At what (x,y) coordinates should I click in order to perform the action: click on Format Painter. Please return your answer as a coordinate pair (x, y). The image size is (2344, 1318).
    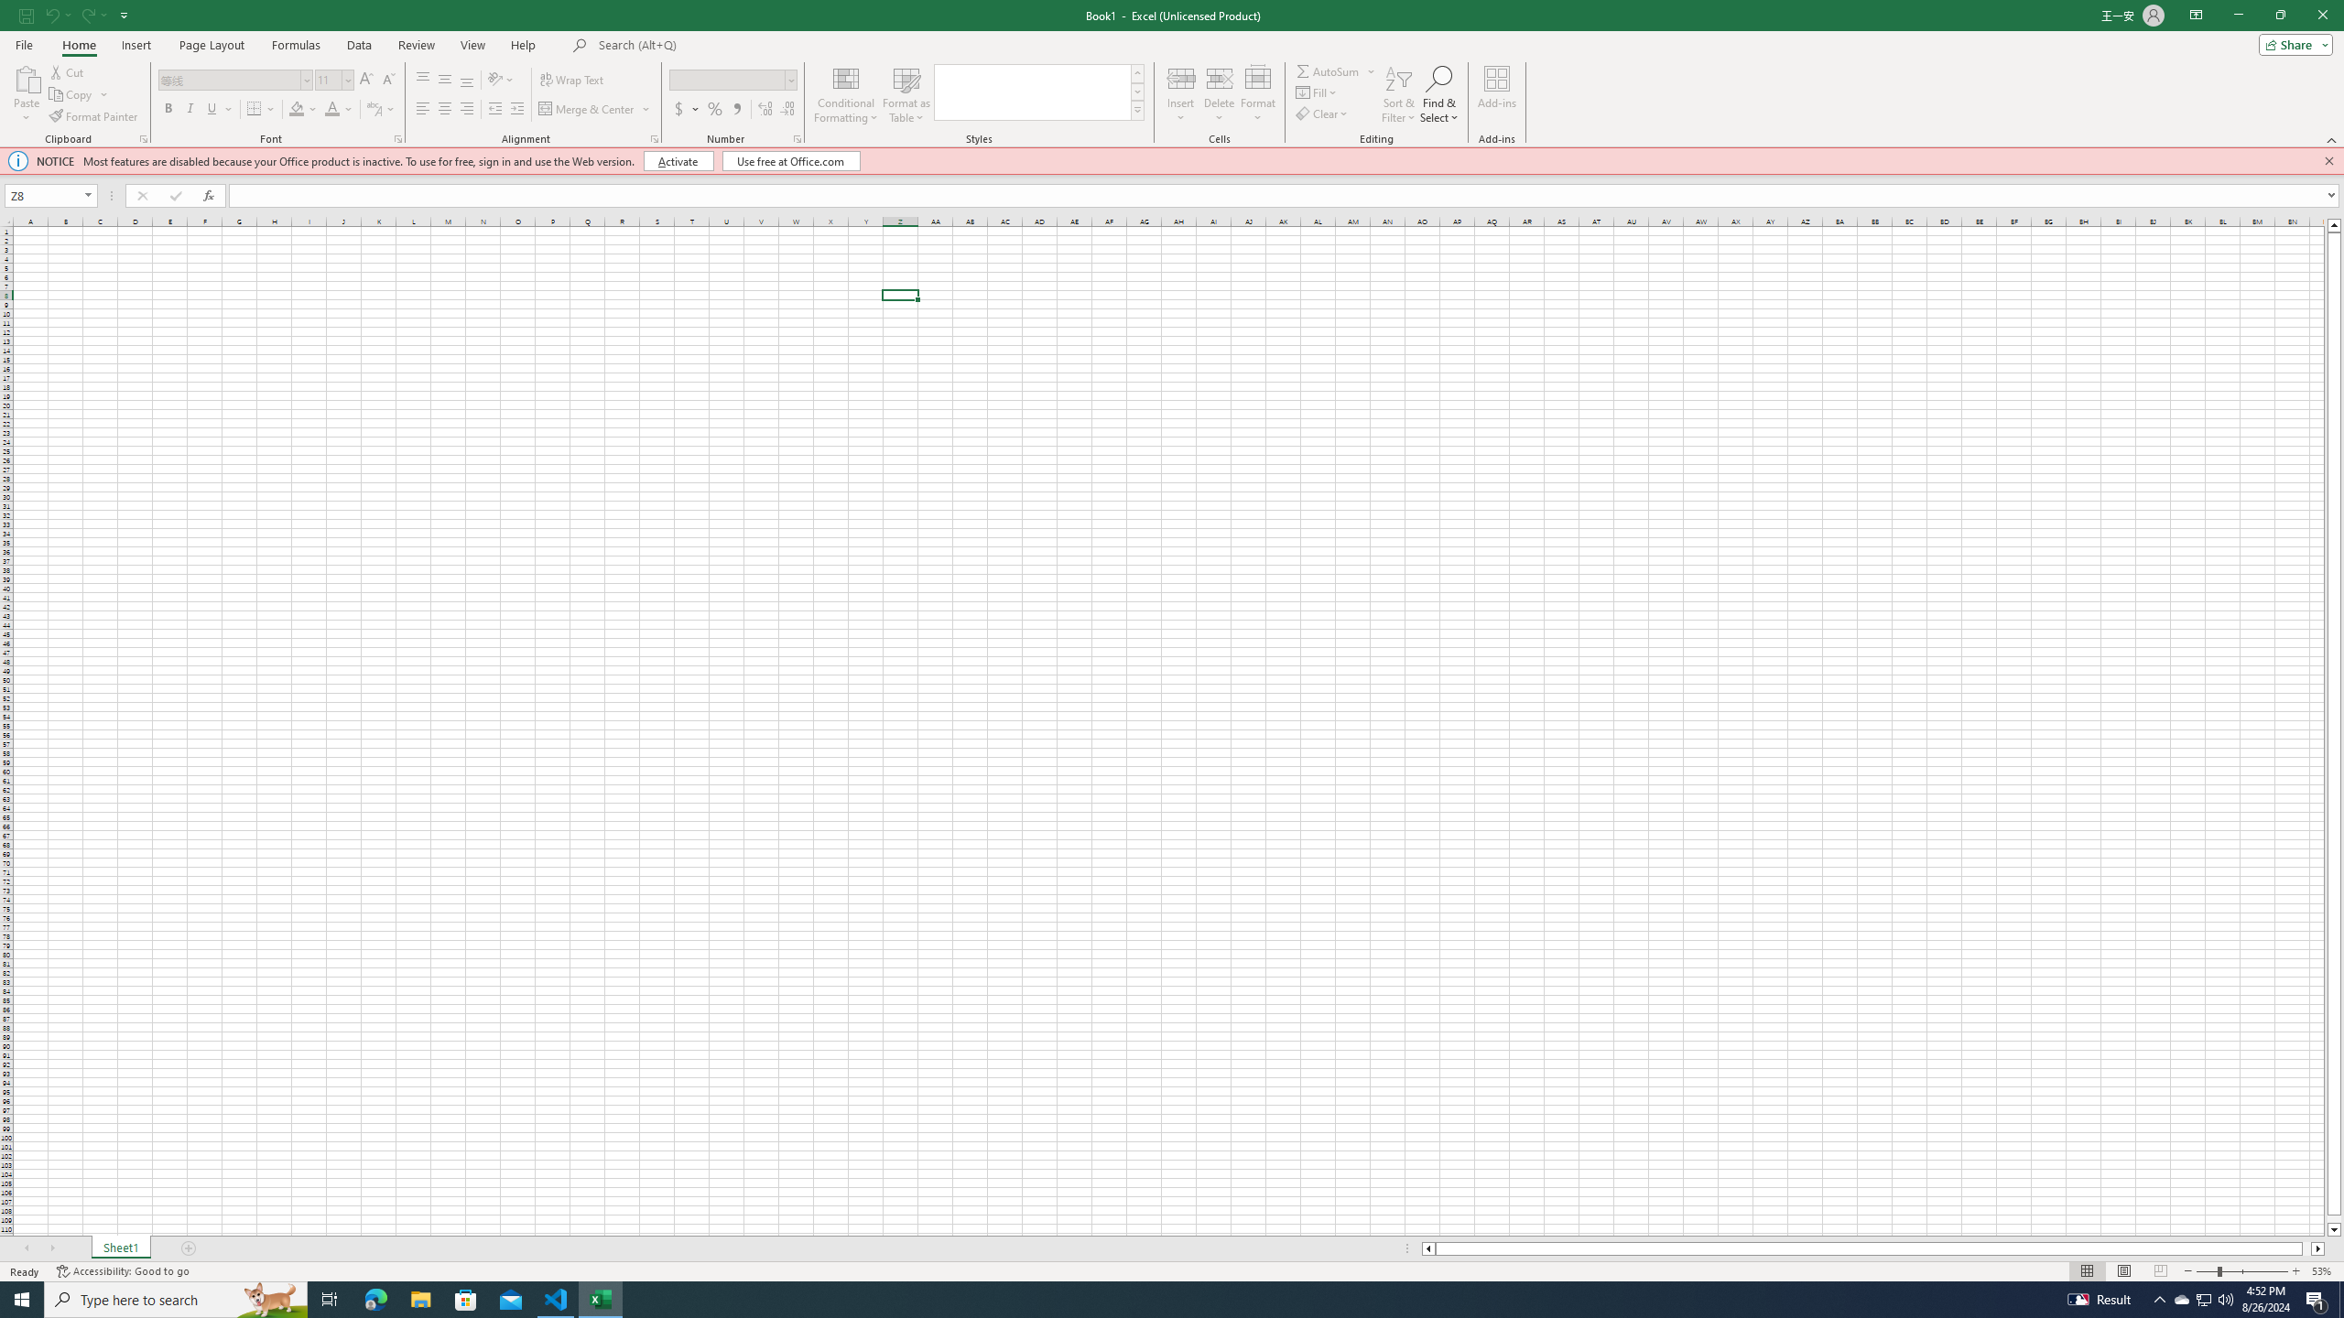
    Looking at the image, I should click on (95, 117).